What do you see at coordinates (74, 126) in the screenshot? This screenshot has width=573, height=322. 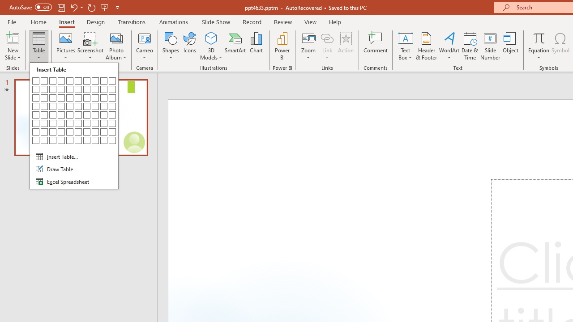 I see `Table` at bounding box center [74, 126].